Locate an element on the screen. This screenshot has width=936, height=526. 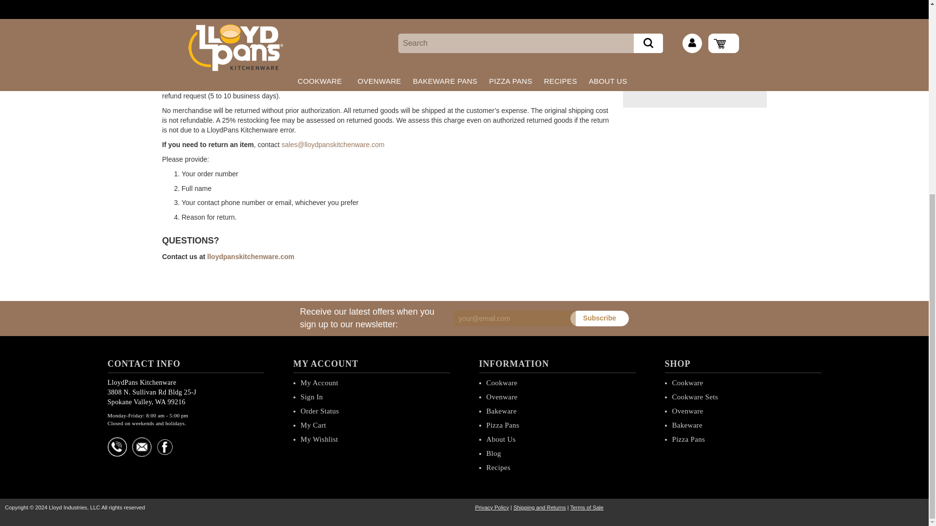
lloydpanskitchenware.com is located at coordinates (251, 256).